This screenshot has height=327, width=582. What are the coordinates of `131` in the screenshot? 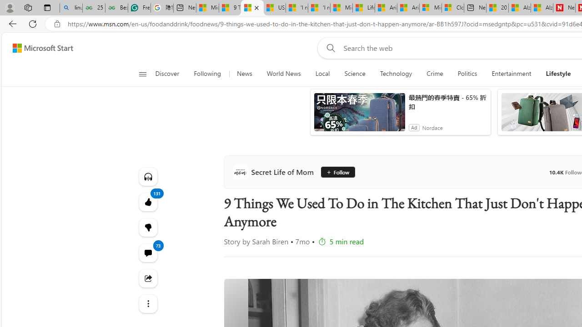 It's located at (147, 227).